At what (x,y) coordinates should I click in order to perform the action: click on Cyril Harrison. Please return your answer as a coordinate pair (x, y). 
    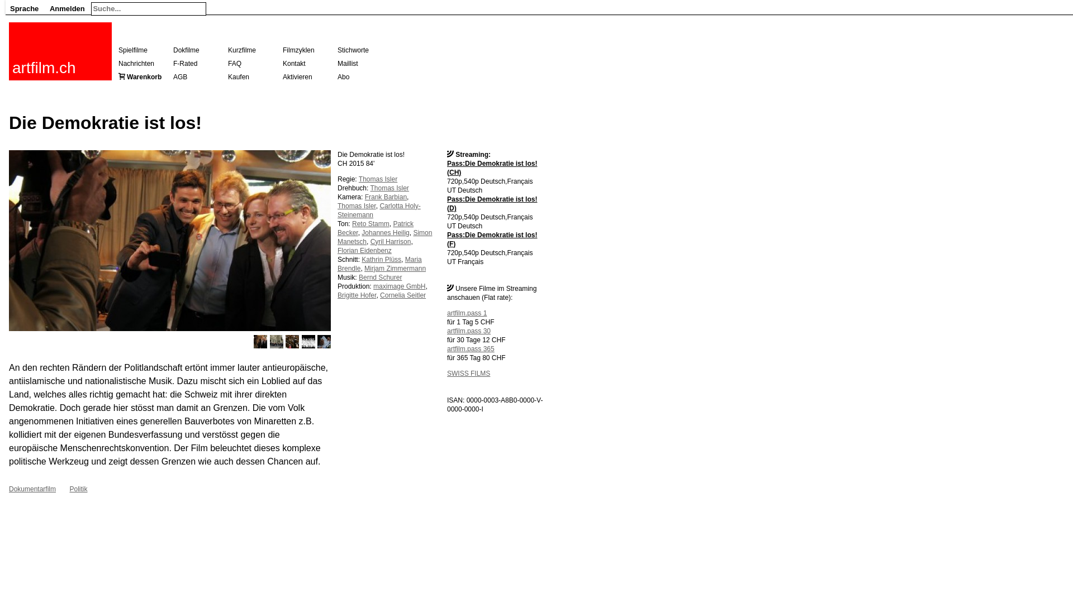
    Looking at the image, I should click on (391, 242).